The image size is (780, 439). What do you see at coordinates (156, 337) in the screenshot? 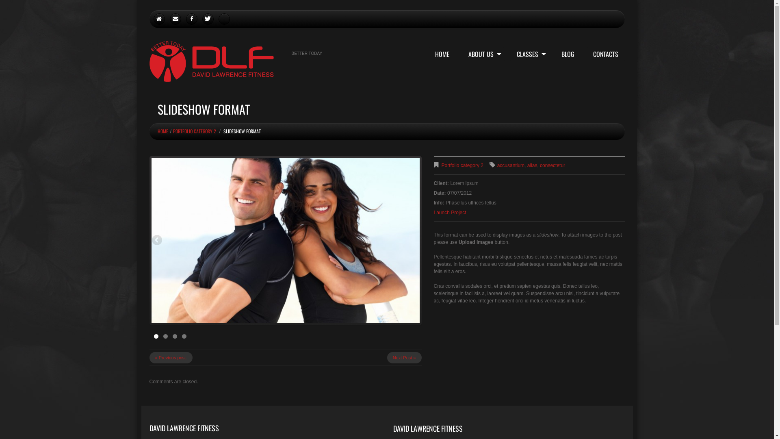
I see `1` at bounding box center [156, 337].